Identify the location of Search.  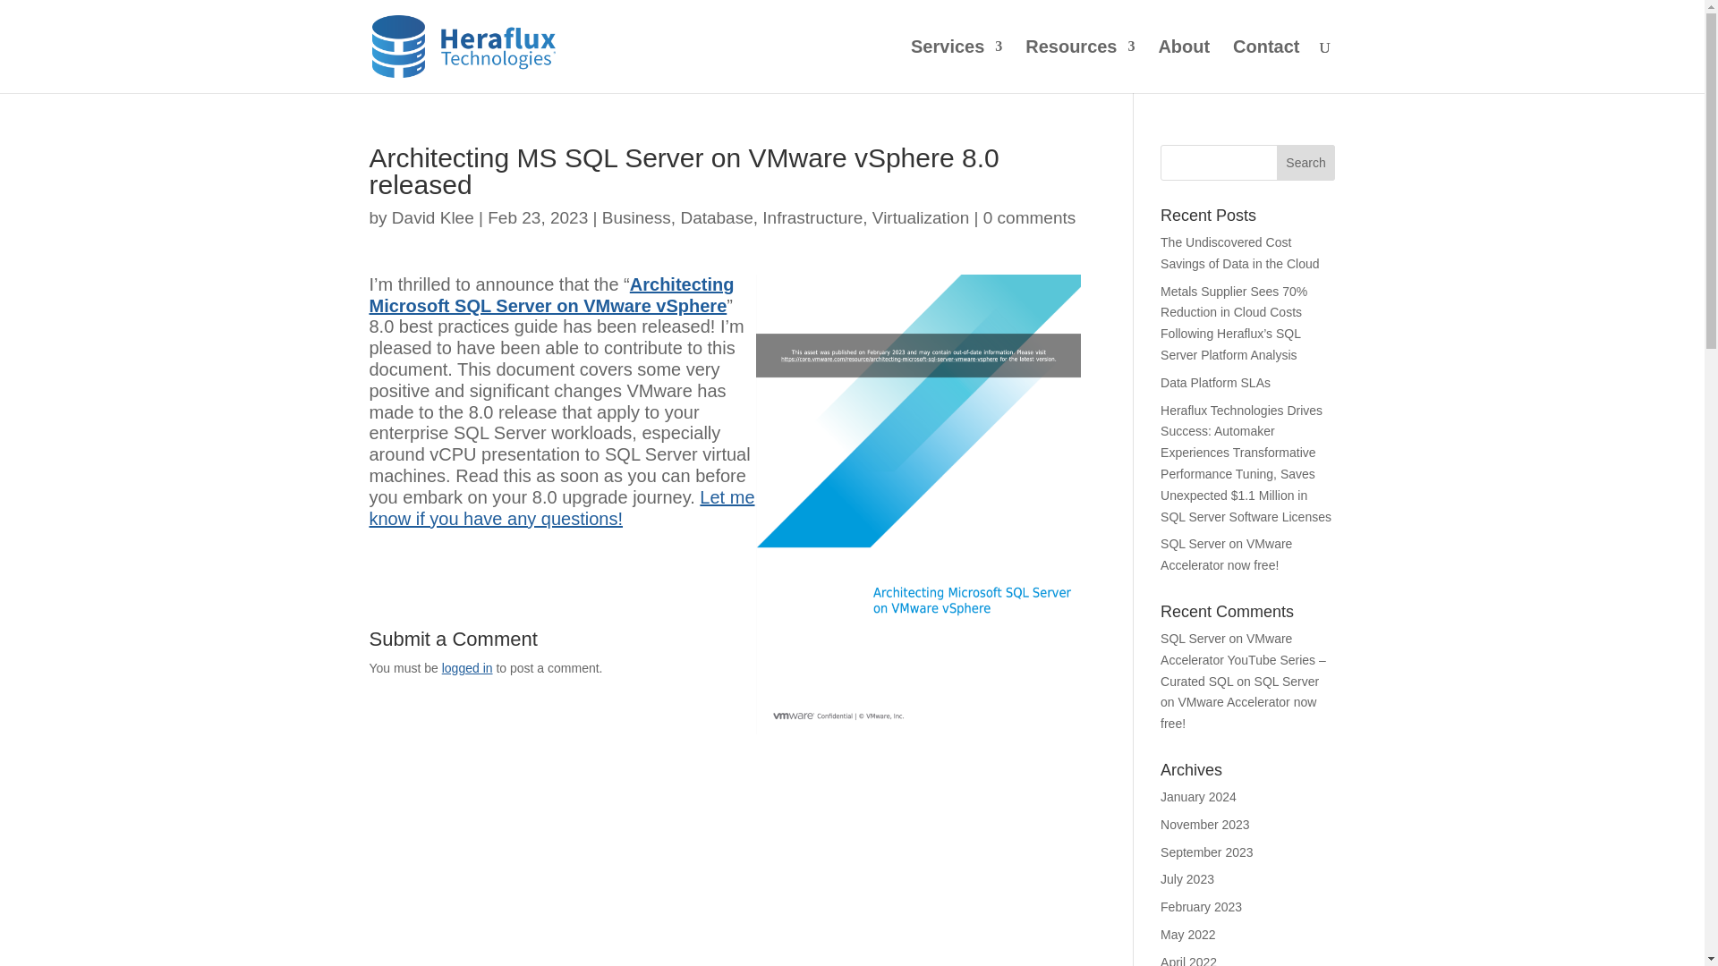
(1306, 163).